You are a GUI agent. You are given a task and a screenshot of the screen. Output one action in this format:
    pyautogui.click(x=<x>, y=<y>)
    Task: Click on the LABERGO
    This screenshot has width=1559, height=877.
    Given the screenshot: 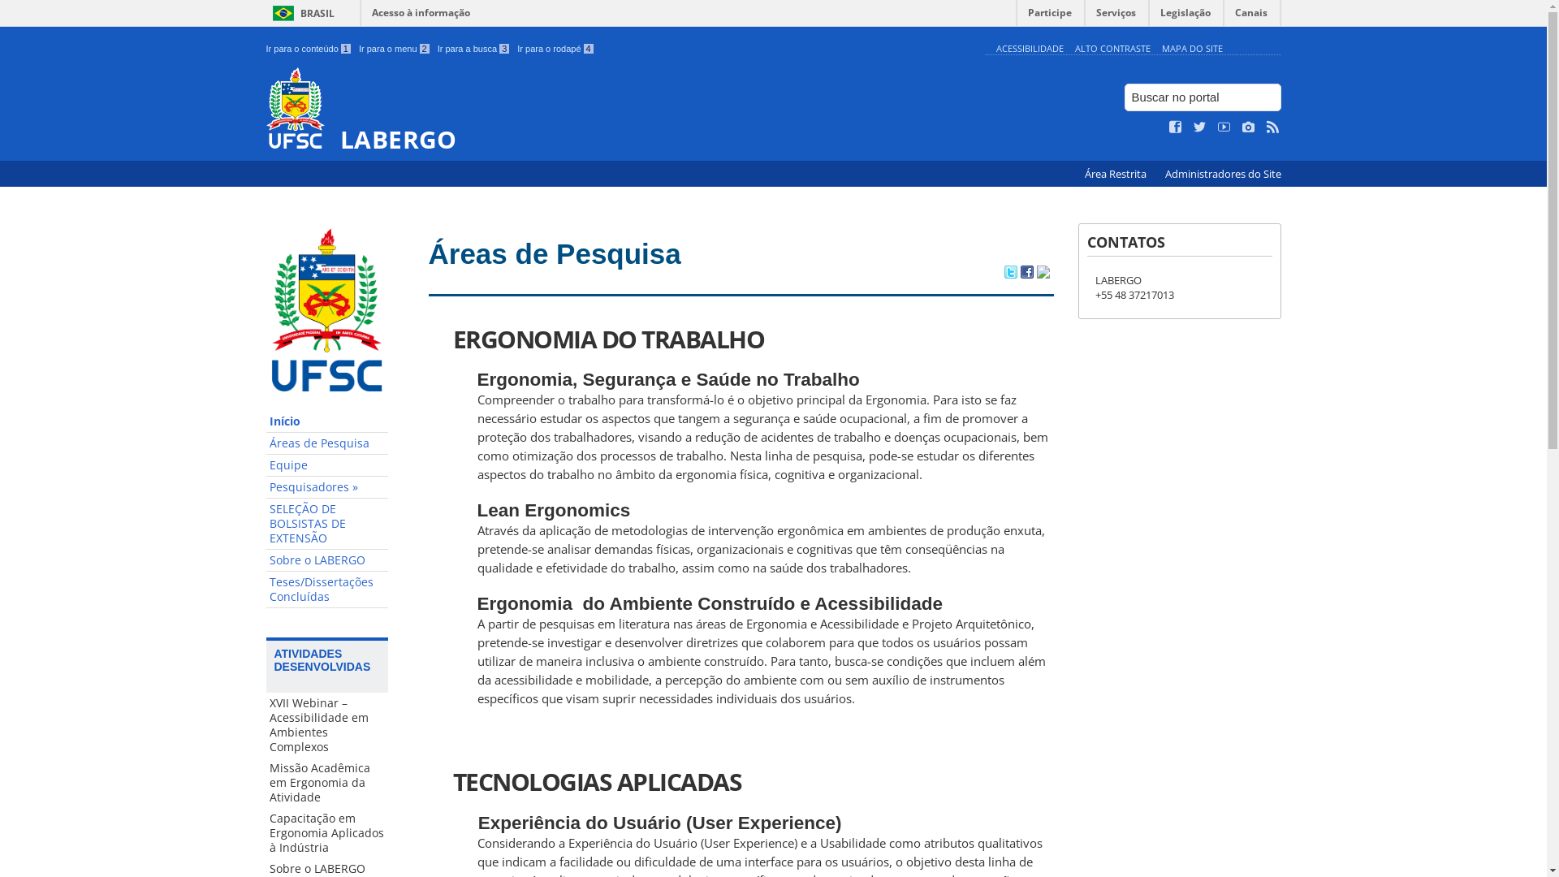 What is the action you would take?
    pyautogui.click(x=622, y=110)
    